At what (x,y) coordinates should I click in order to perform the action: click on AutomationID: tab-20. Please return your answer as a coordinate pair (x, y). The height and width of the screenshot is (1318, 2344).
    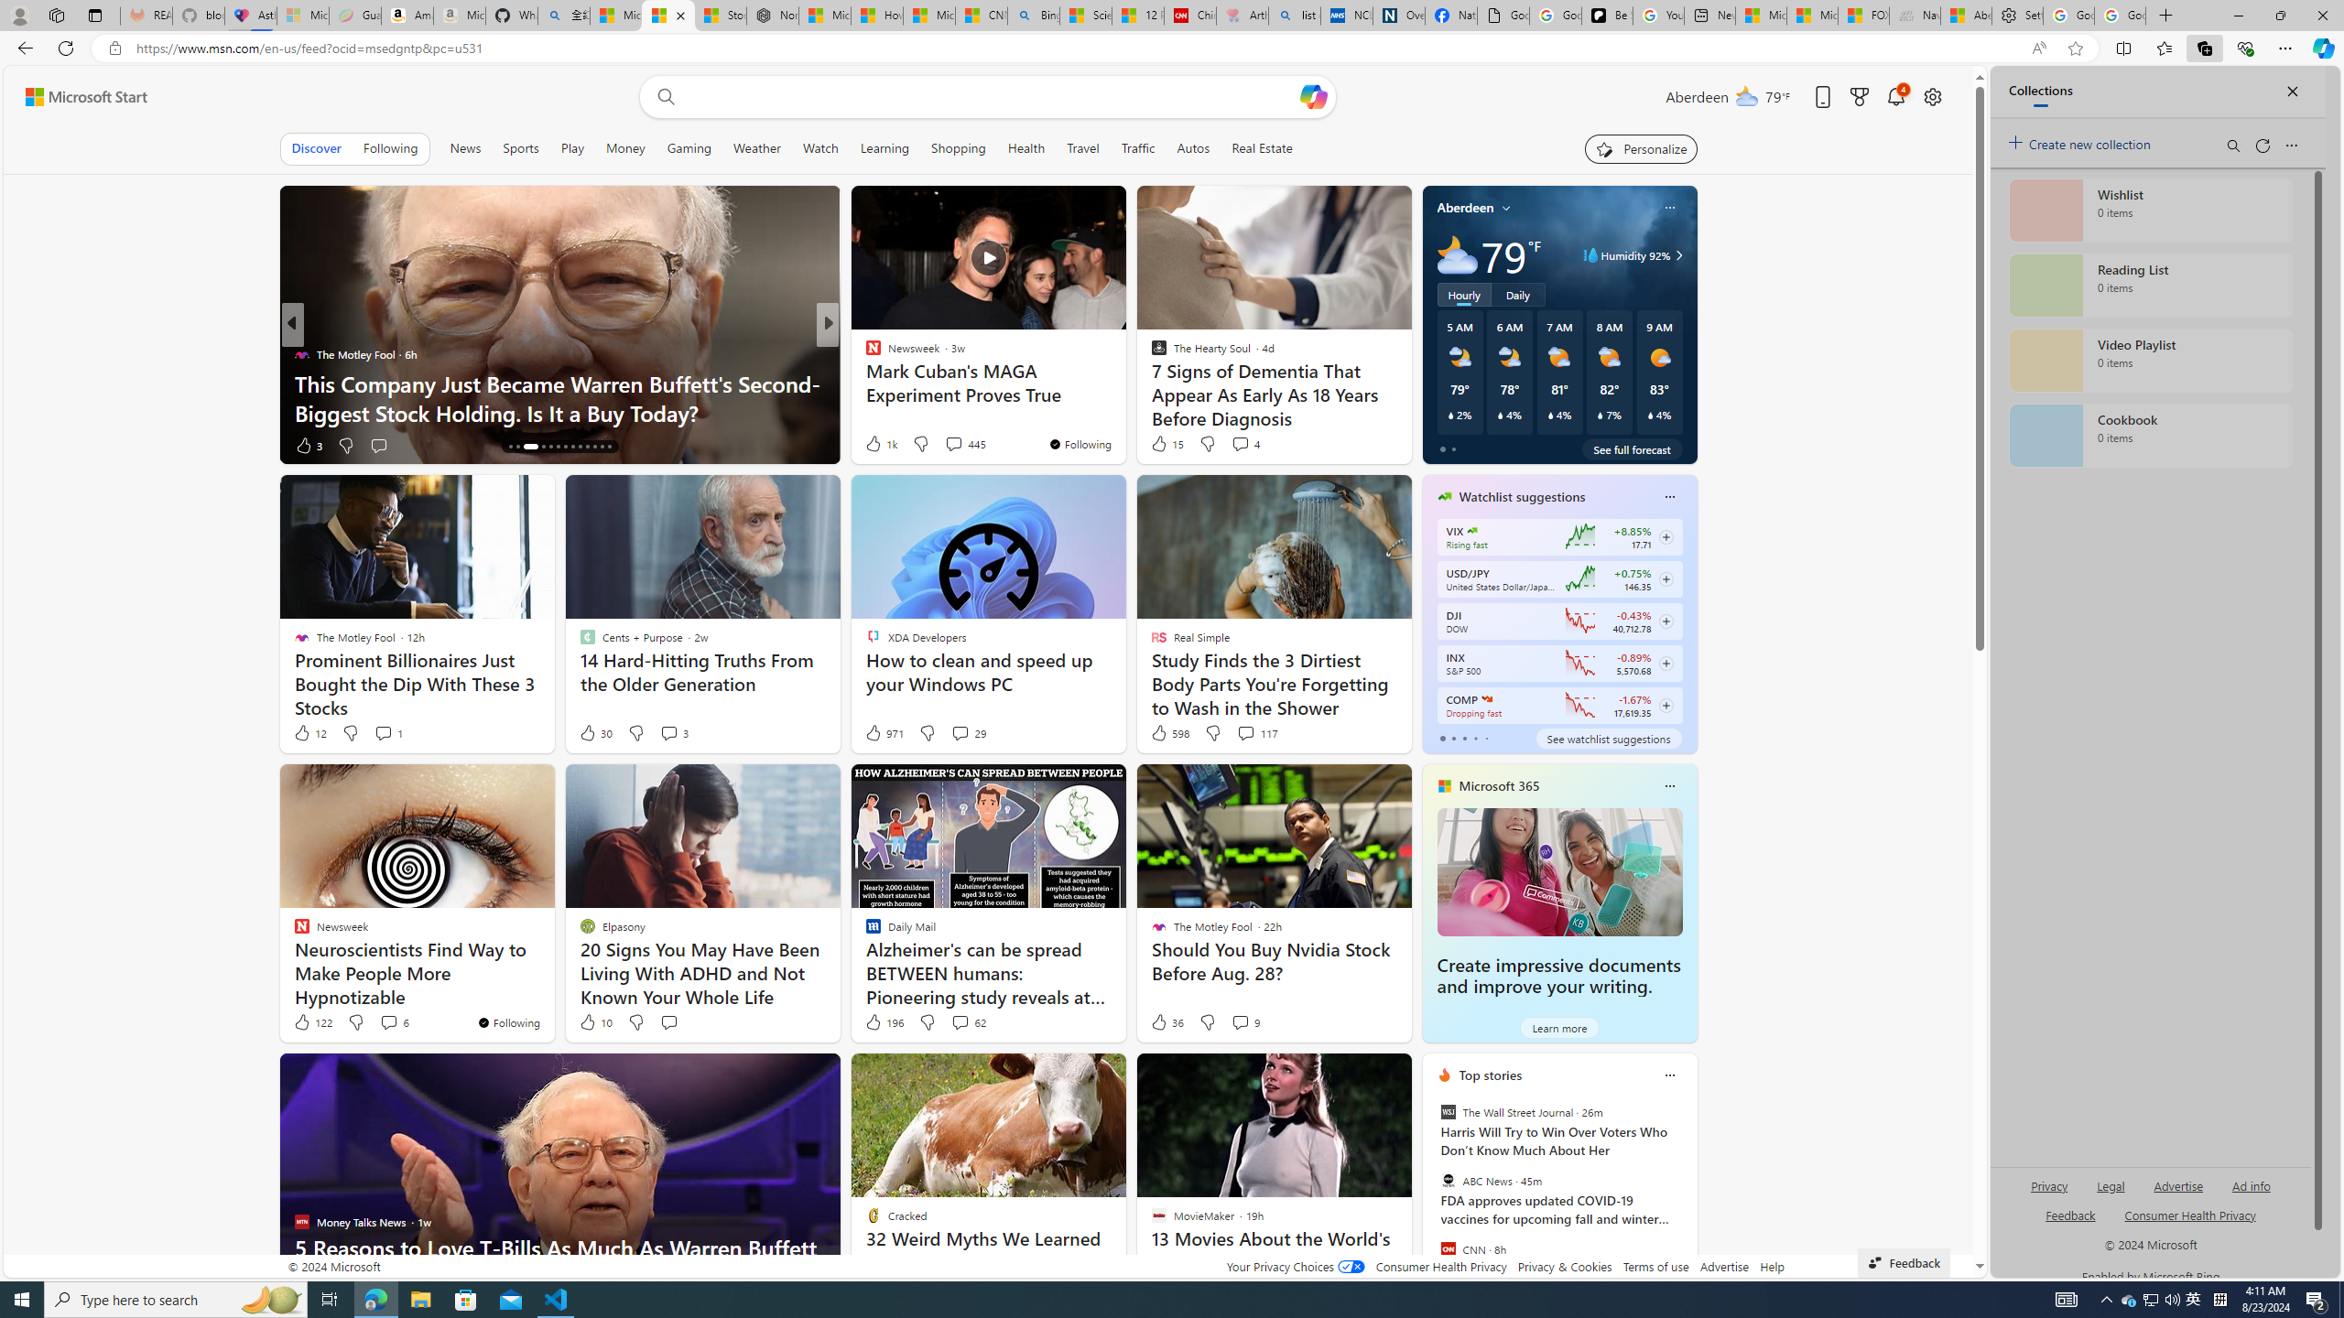
    Looking at the image, I should click on (564, 447).